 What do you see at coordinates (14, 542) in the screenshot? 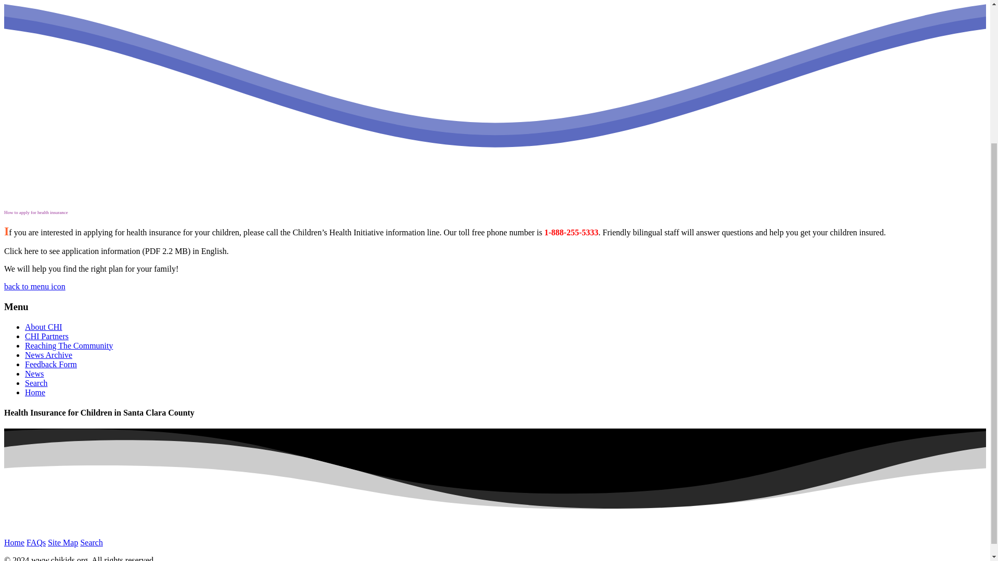
I see `Home` at bounding box center [14, 542].